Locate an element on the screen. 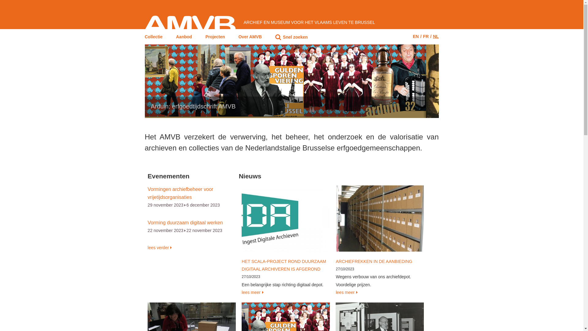 Image resolution: width=588 pixels, height=331 pixels. Vorming duurzaam digitaal werken is located at coordinates (185, 223).